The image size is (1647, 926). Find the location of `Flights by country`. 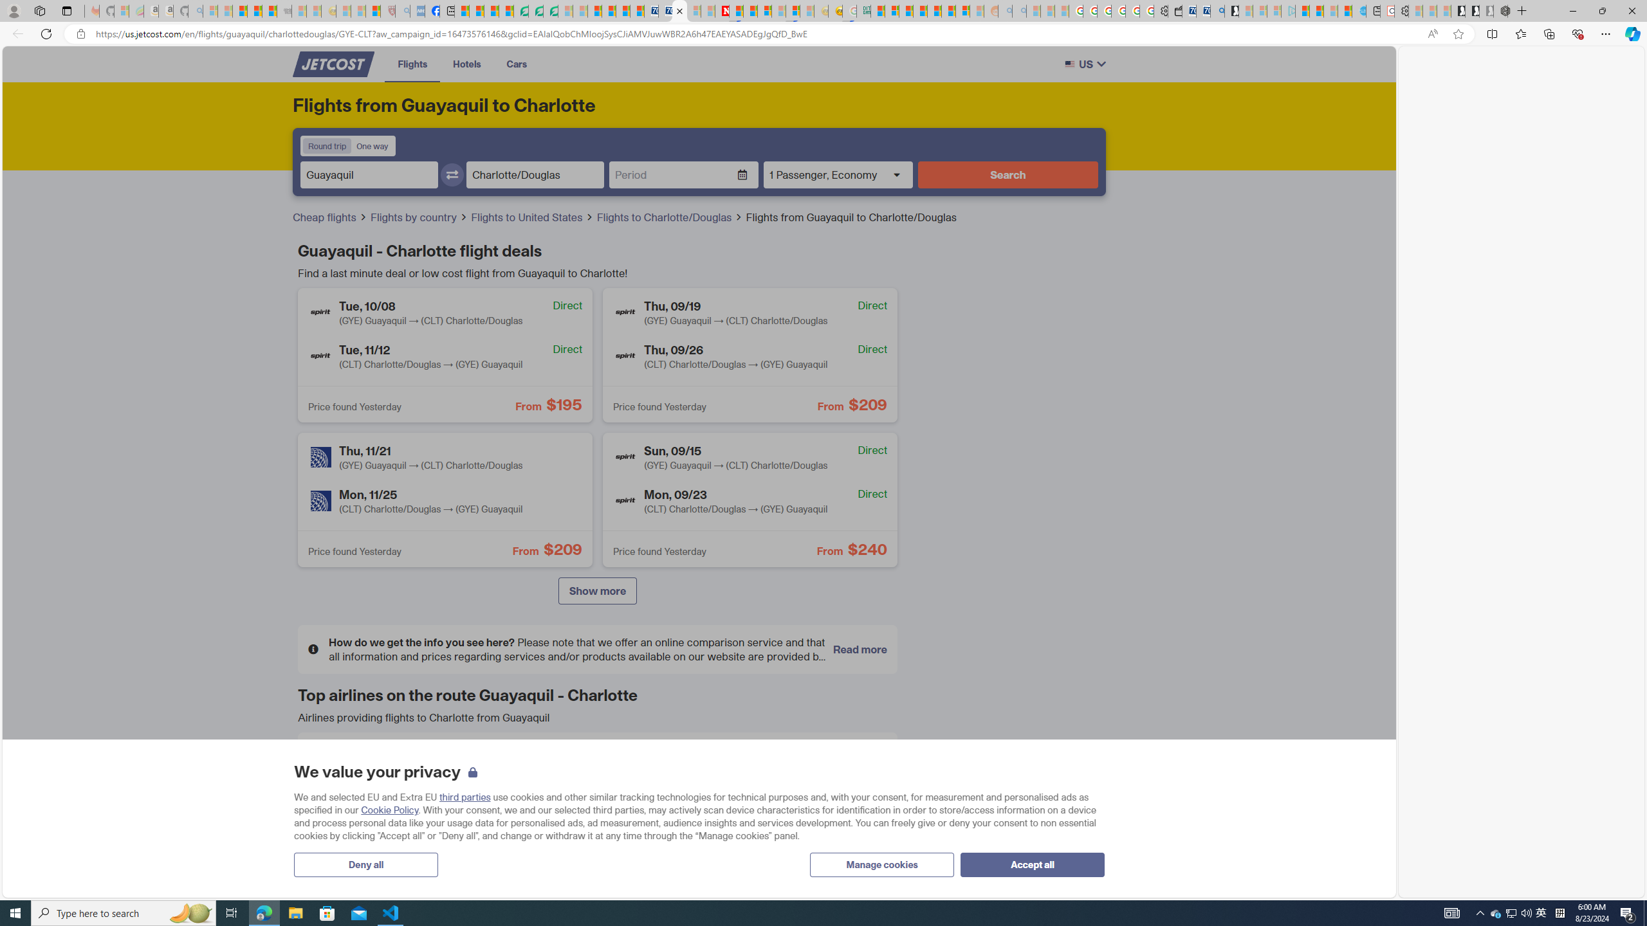

Flights by country is located at coordinates (415, 217).